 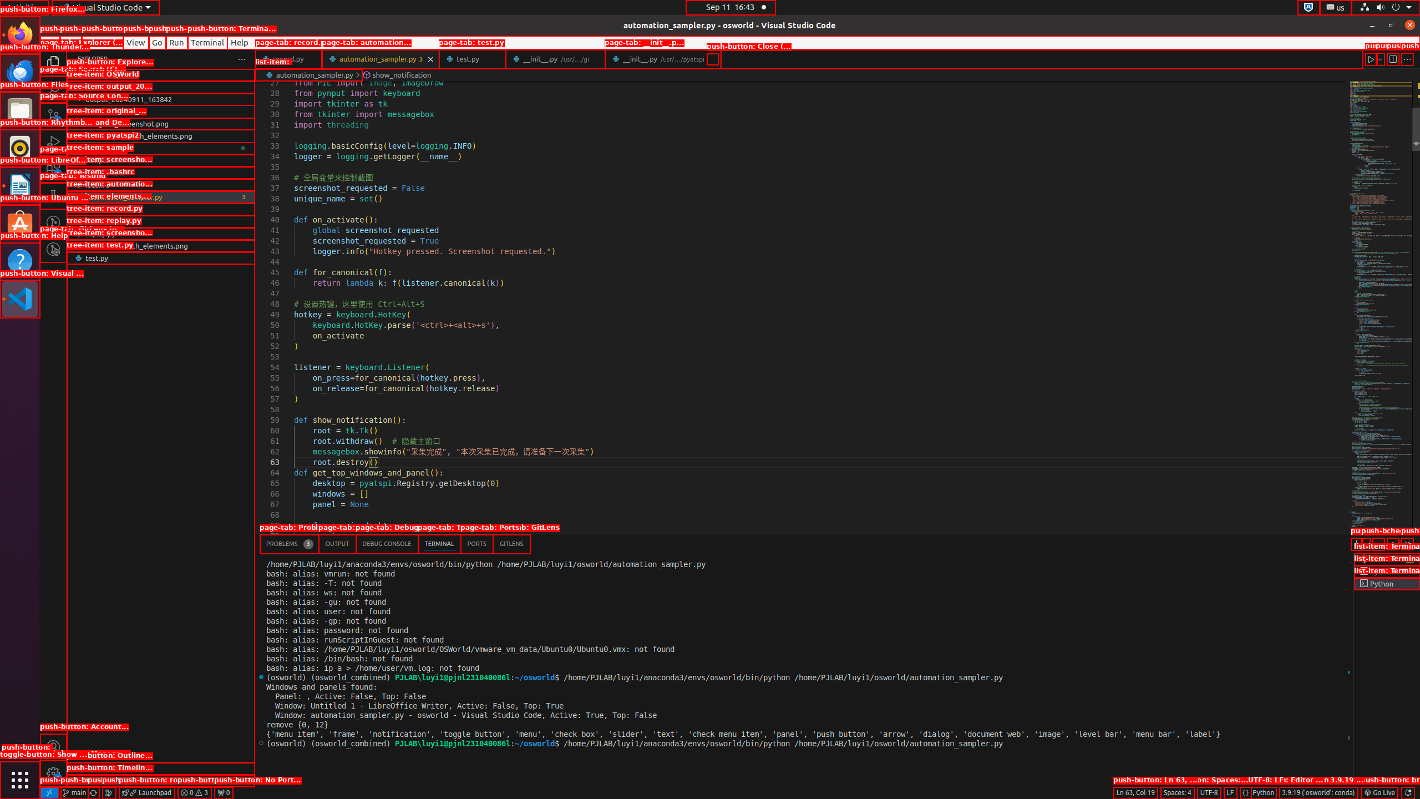 I want to click on :1.21/StatusNotifierItem, so click(x=1336, y=8).